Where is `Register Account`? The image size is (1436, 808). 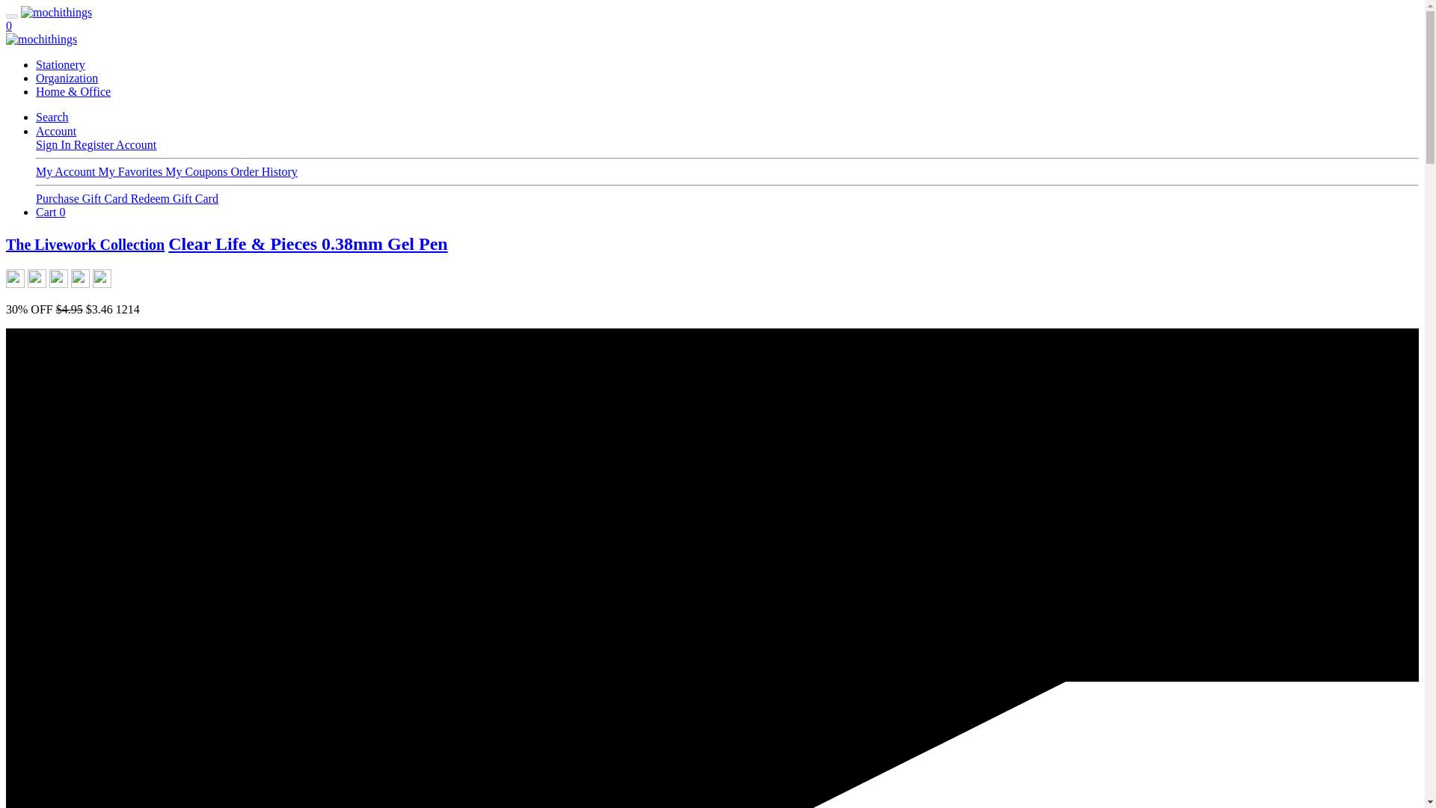
Register Account is located at coordinates (115, 144).